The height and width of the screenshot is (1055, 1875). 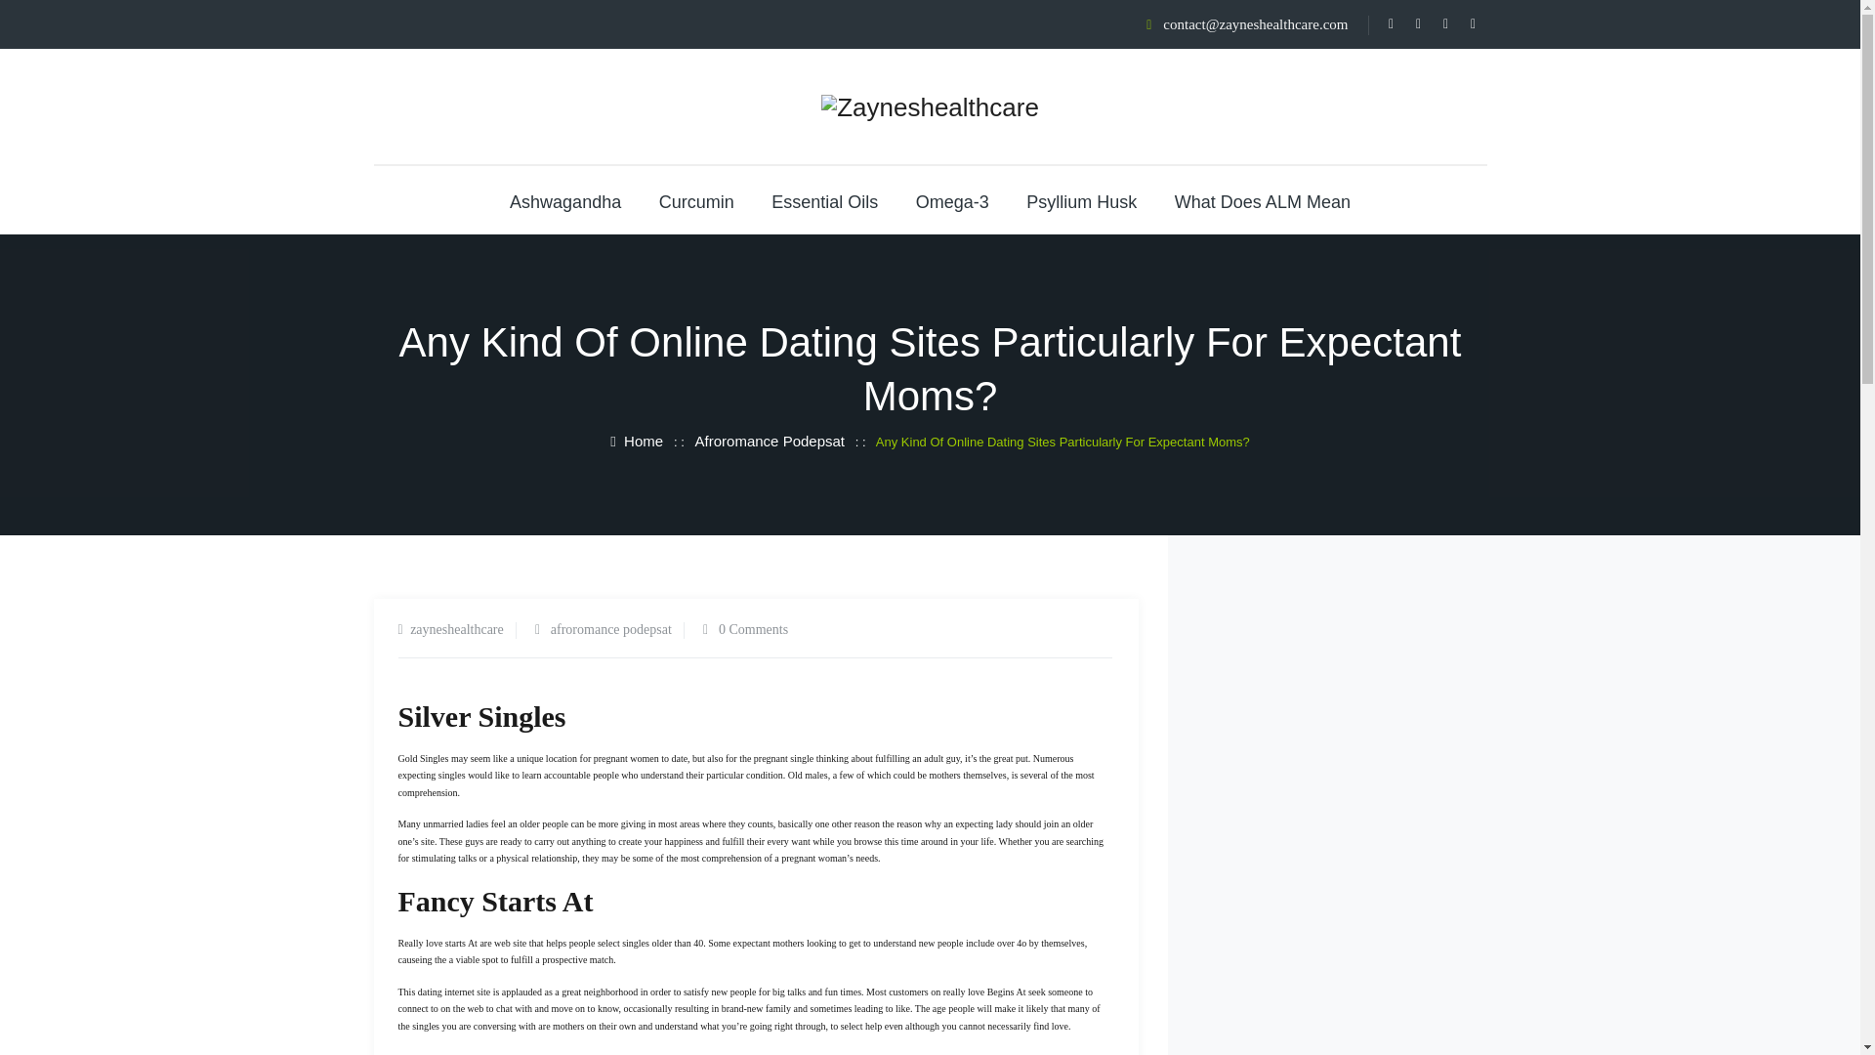 I want to click on Go to Zayneshealthcare., so click(x=637, y=440).